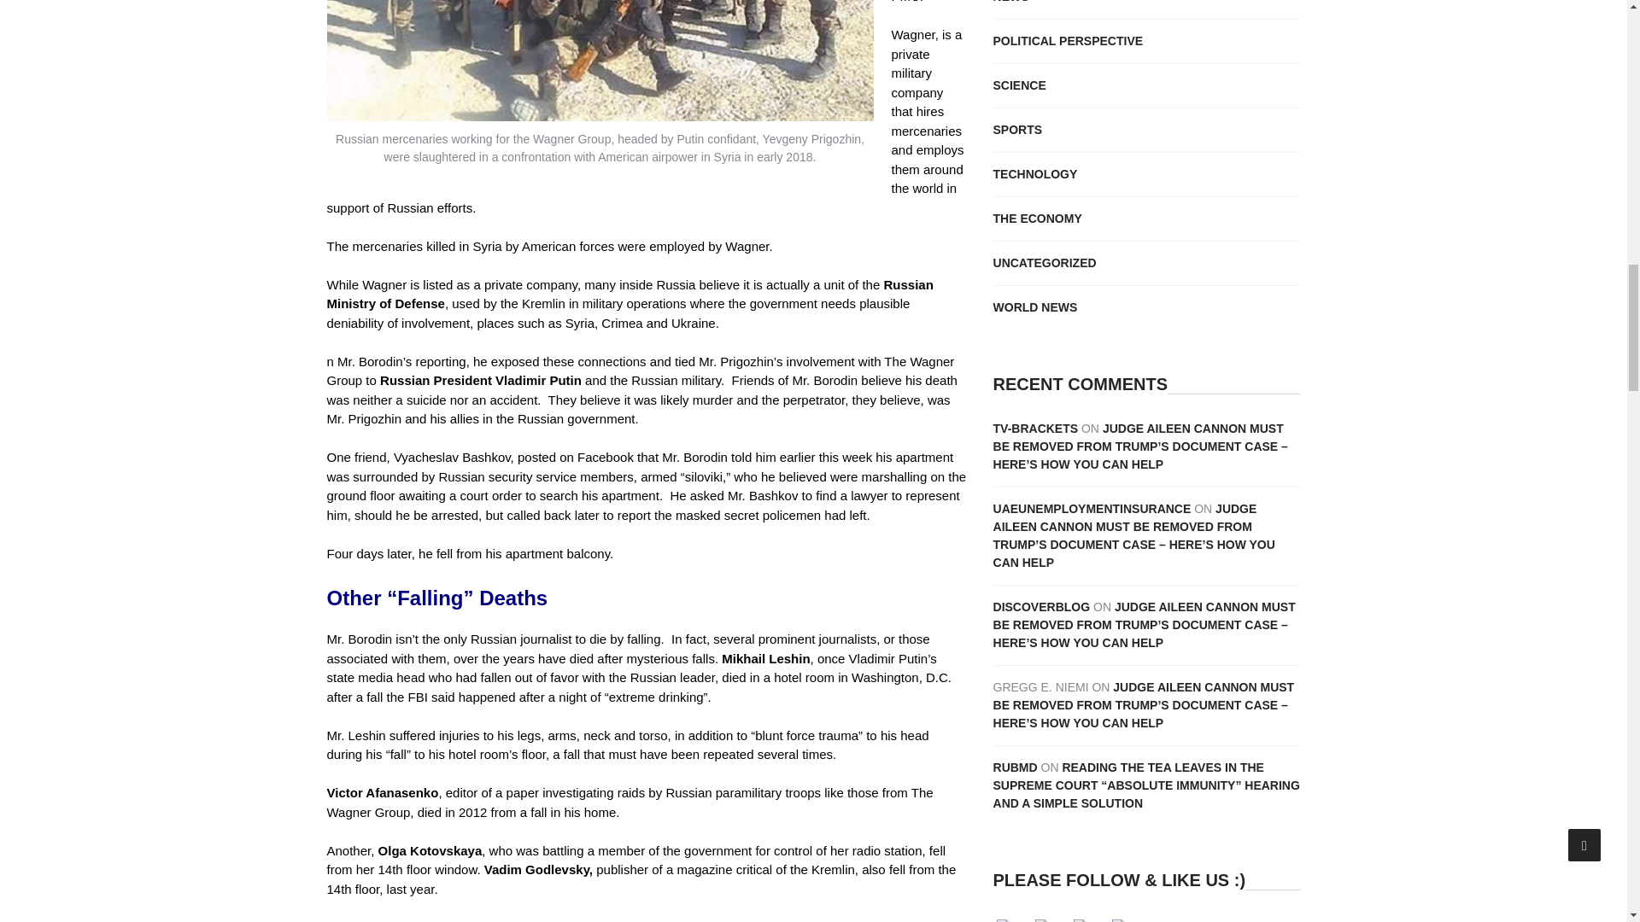 This screenshot has height=922, width=1640. I want to click on Twitter, so click(1129, 920).